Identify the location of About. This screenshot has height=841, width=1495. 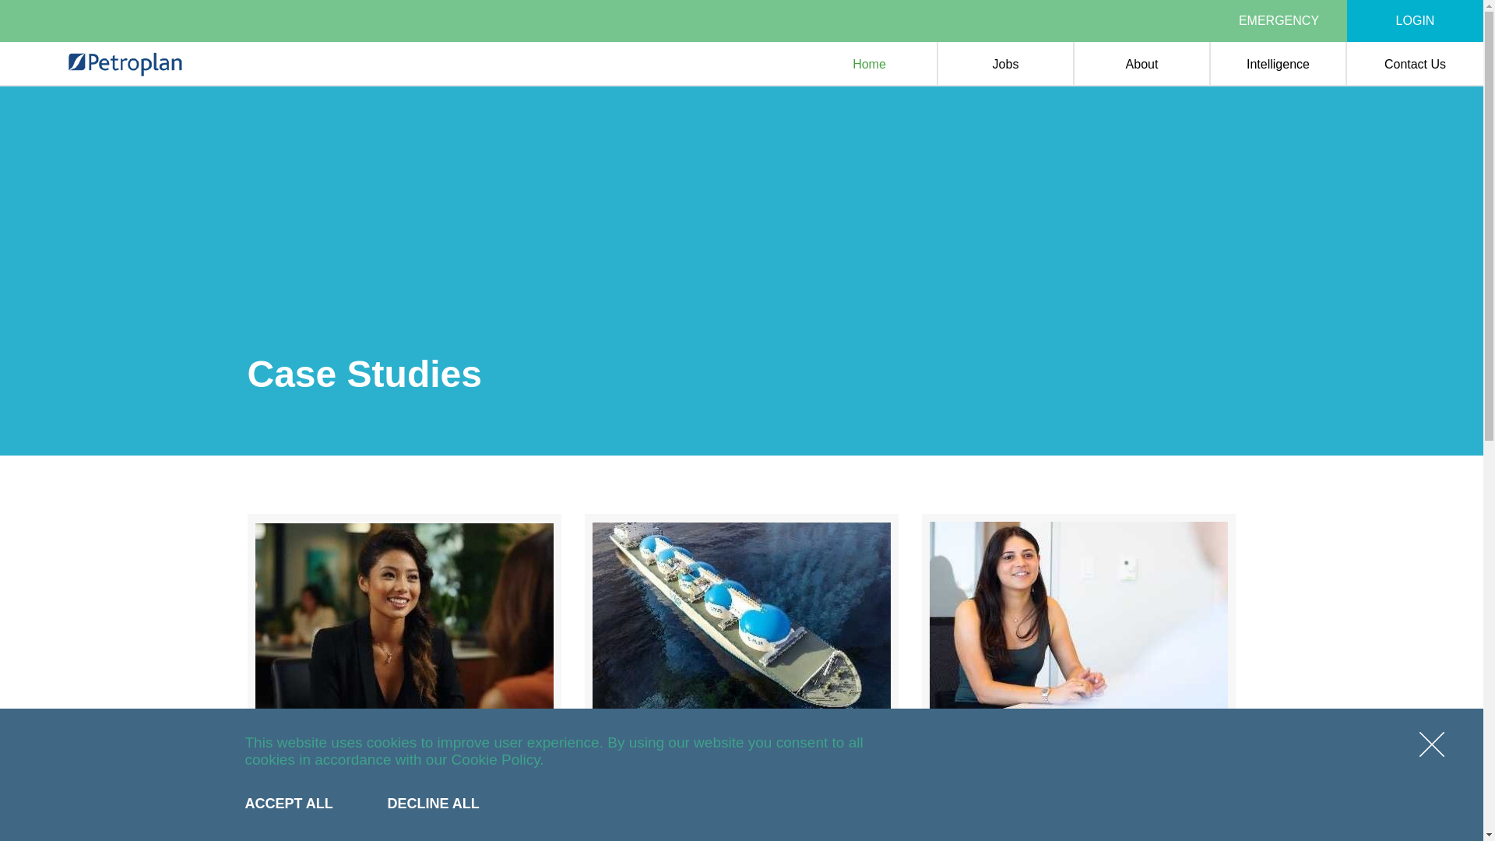
(1141, 64).